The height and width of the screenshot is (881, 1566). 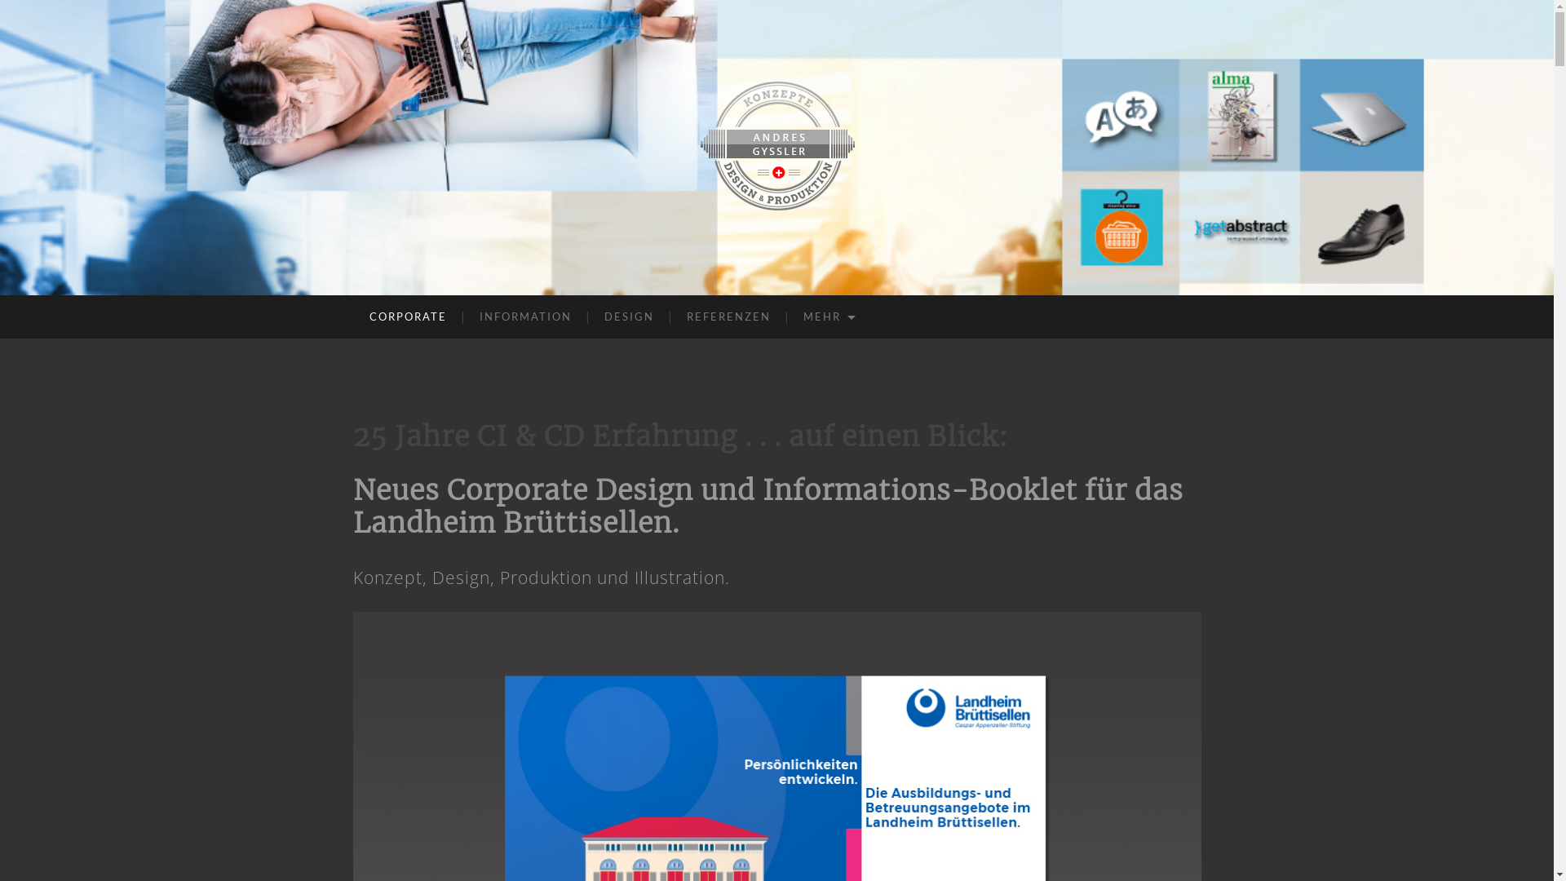 I want to click on MEHR, so click(x=827, y=317).